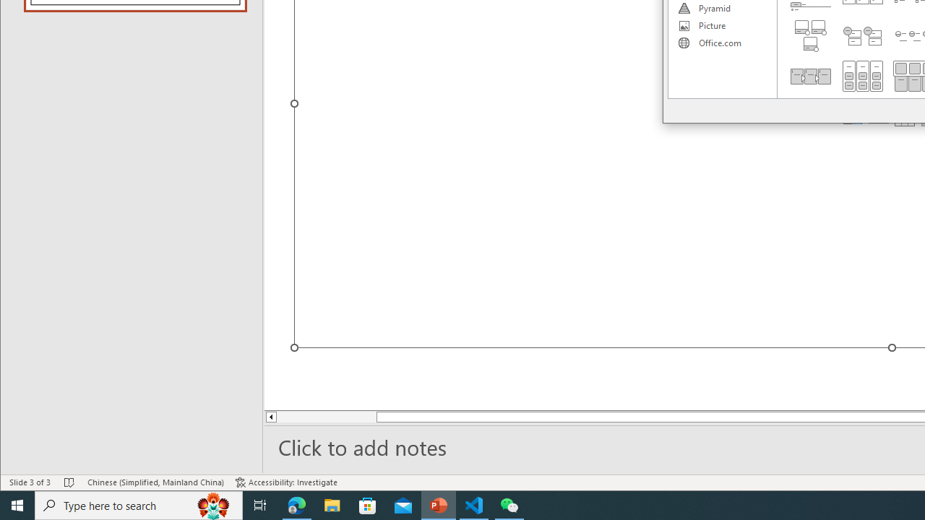  What do you see at coordinates (722, 26) in the screenshot?
I see `Picture` at bounding box center [722, 26].